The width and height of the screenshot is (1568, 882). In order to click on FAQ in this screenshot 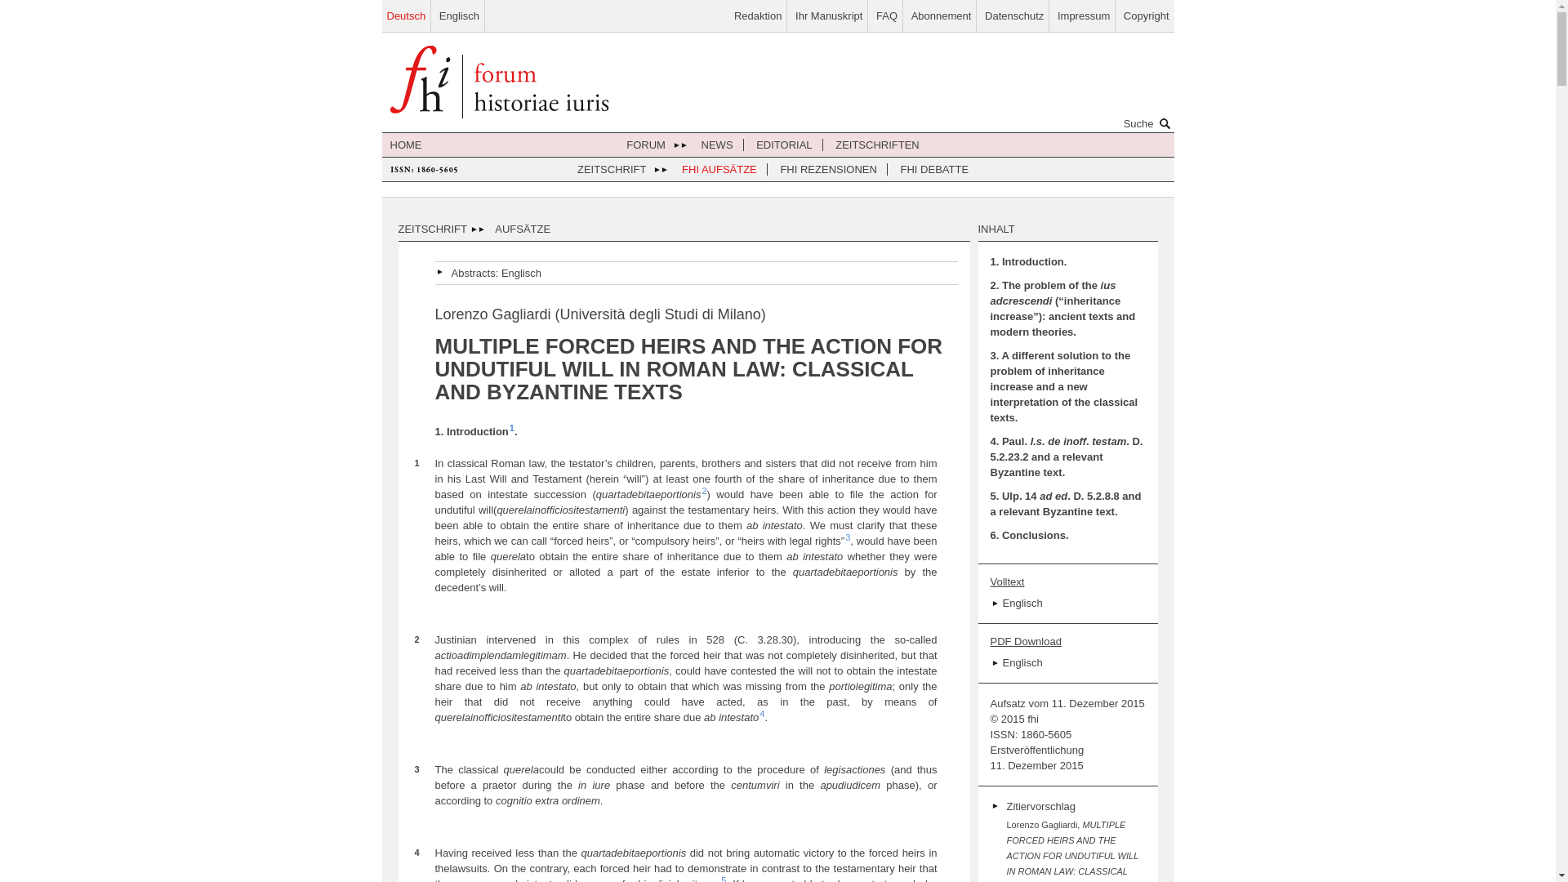, I will do `click(887, 16)`.